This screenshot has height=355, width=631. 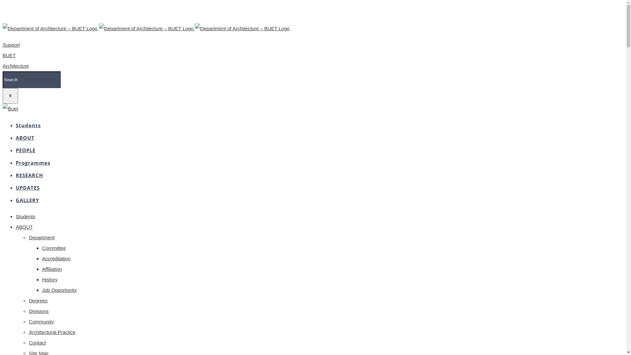 What do you see at coordinates (16, 55) in the screenshot?
I see `Support
BUET
Architecture` at bounding box center [16, 55].